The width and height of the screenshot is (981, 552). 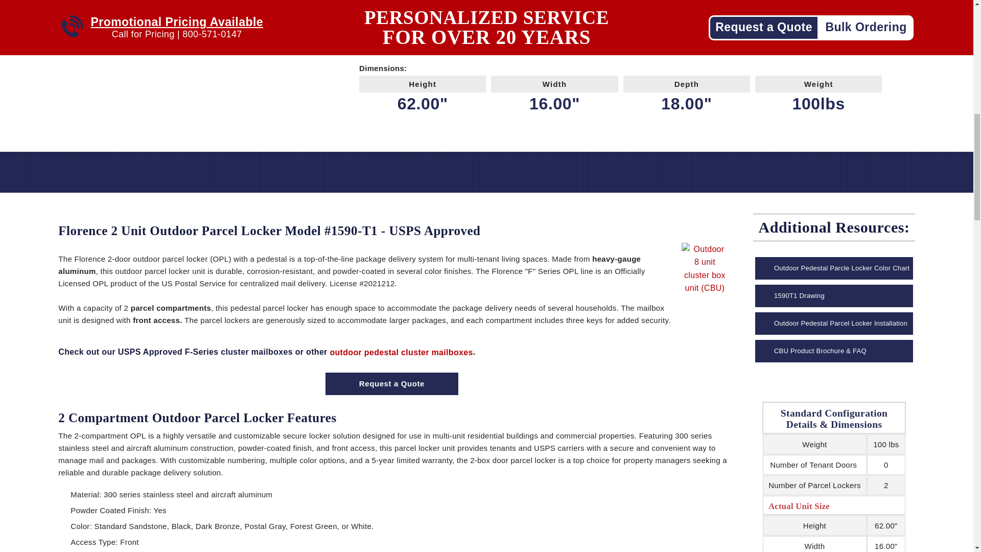 What do you see at coordinates (157, 33) in the screenshot?
I see `1590-T1 Outdoor Parcel Package Locker Mailbox` at bounding box center [157, 33].